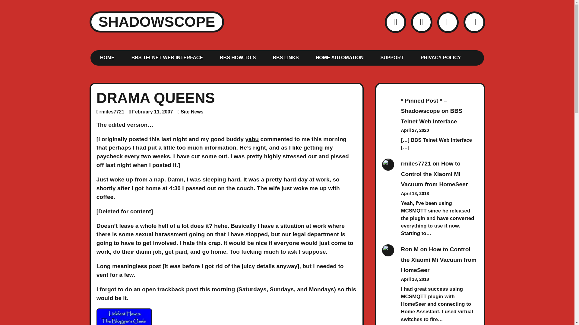  What do you see at coordinates (92, 52) in the screenshot?
I see `on` at bounding box center [92, 52].